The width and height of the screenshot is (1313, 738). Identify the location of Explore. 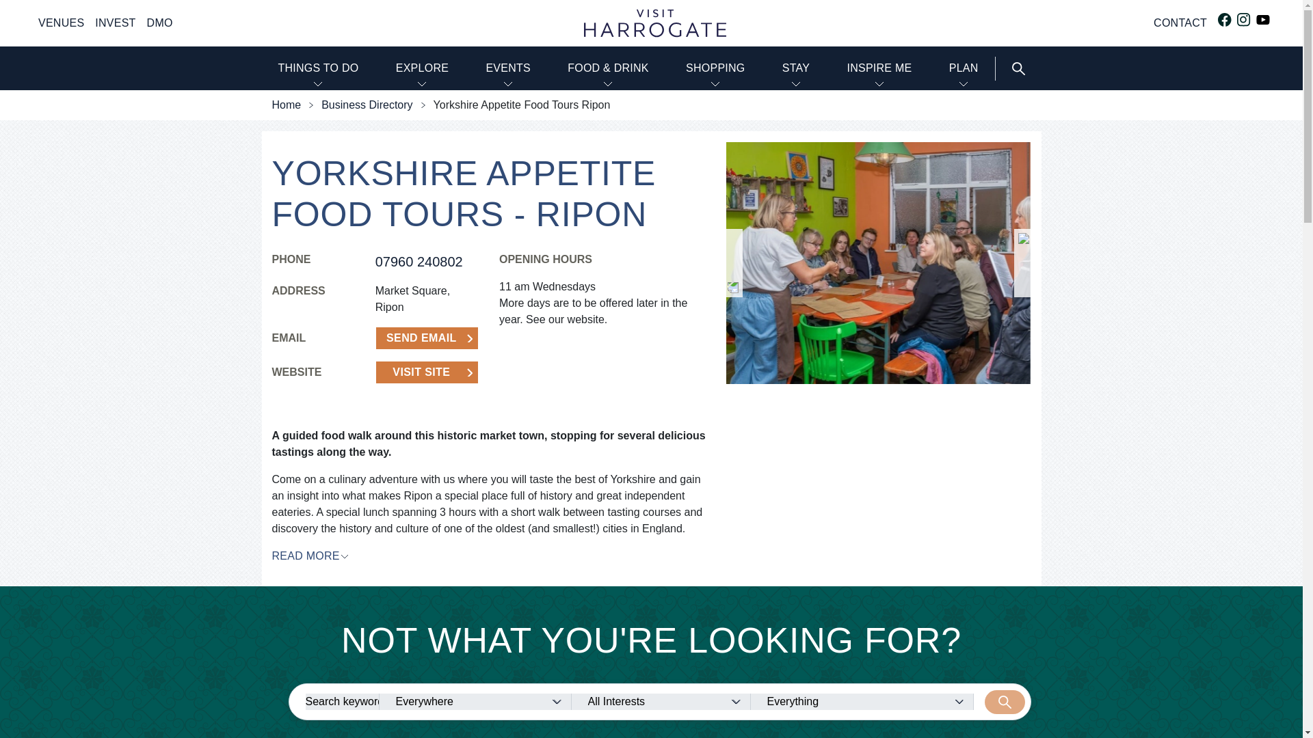
(423, 68).